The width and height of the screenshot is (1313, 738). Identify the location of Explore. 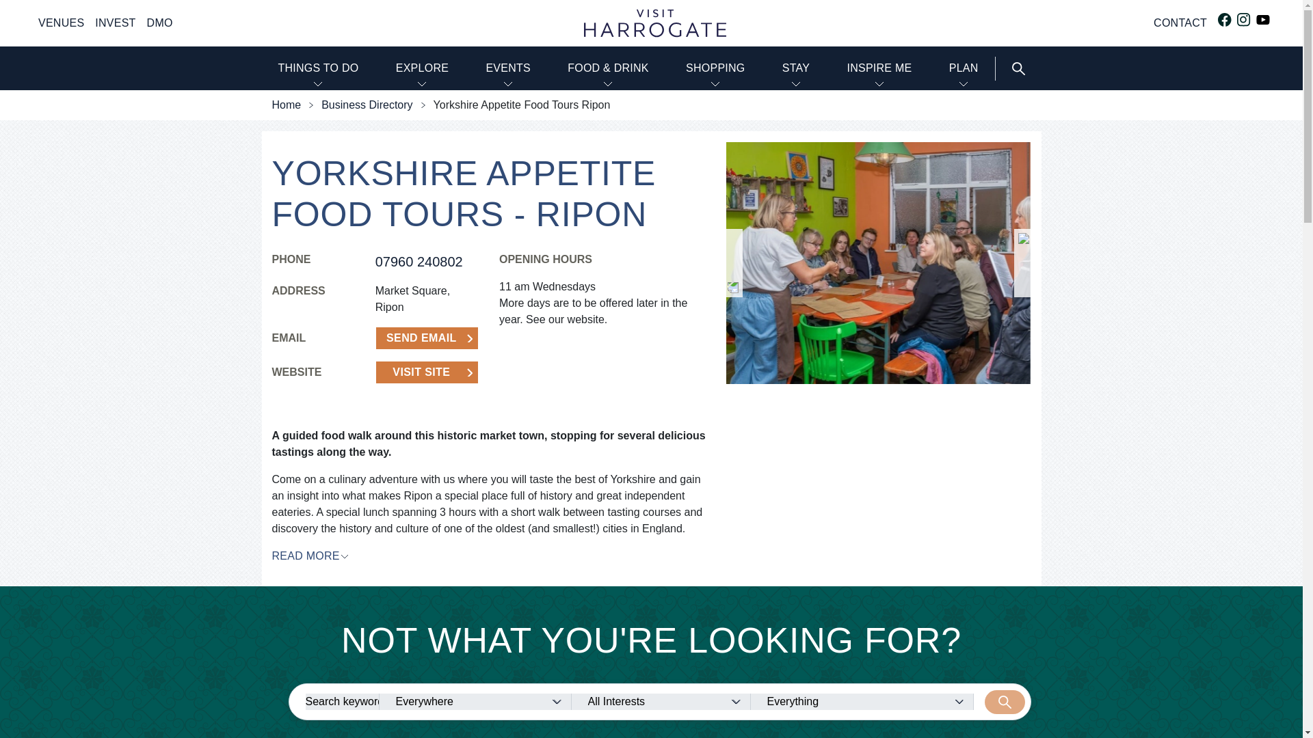
(423, 68).